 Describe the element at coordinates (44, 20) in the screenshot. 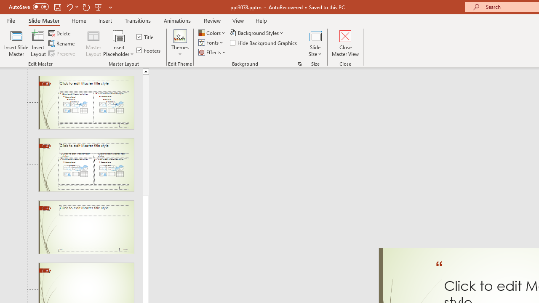

I see `Slide Master` at that location.